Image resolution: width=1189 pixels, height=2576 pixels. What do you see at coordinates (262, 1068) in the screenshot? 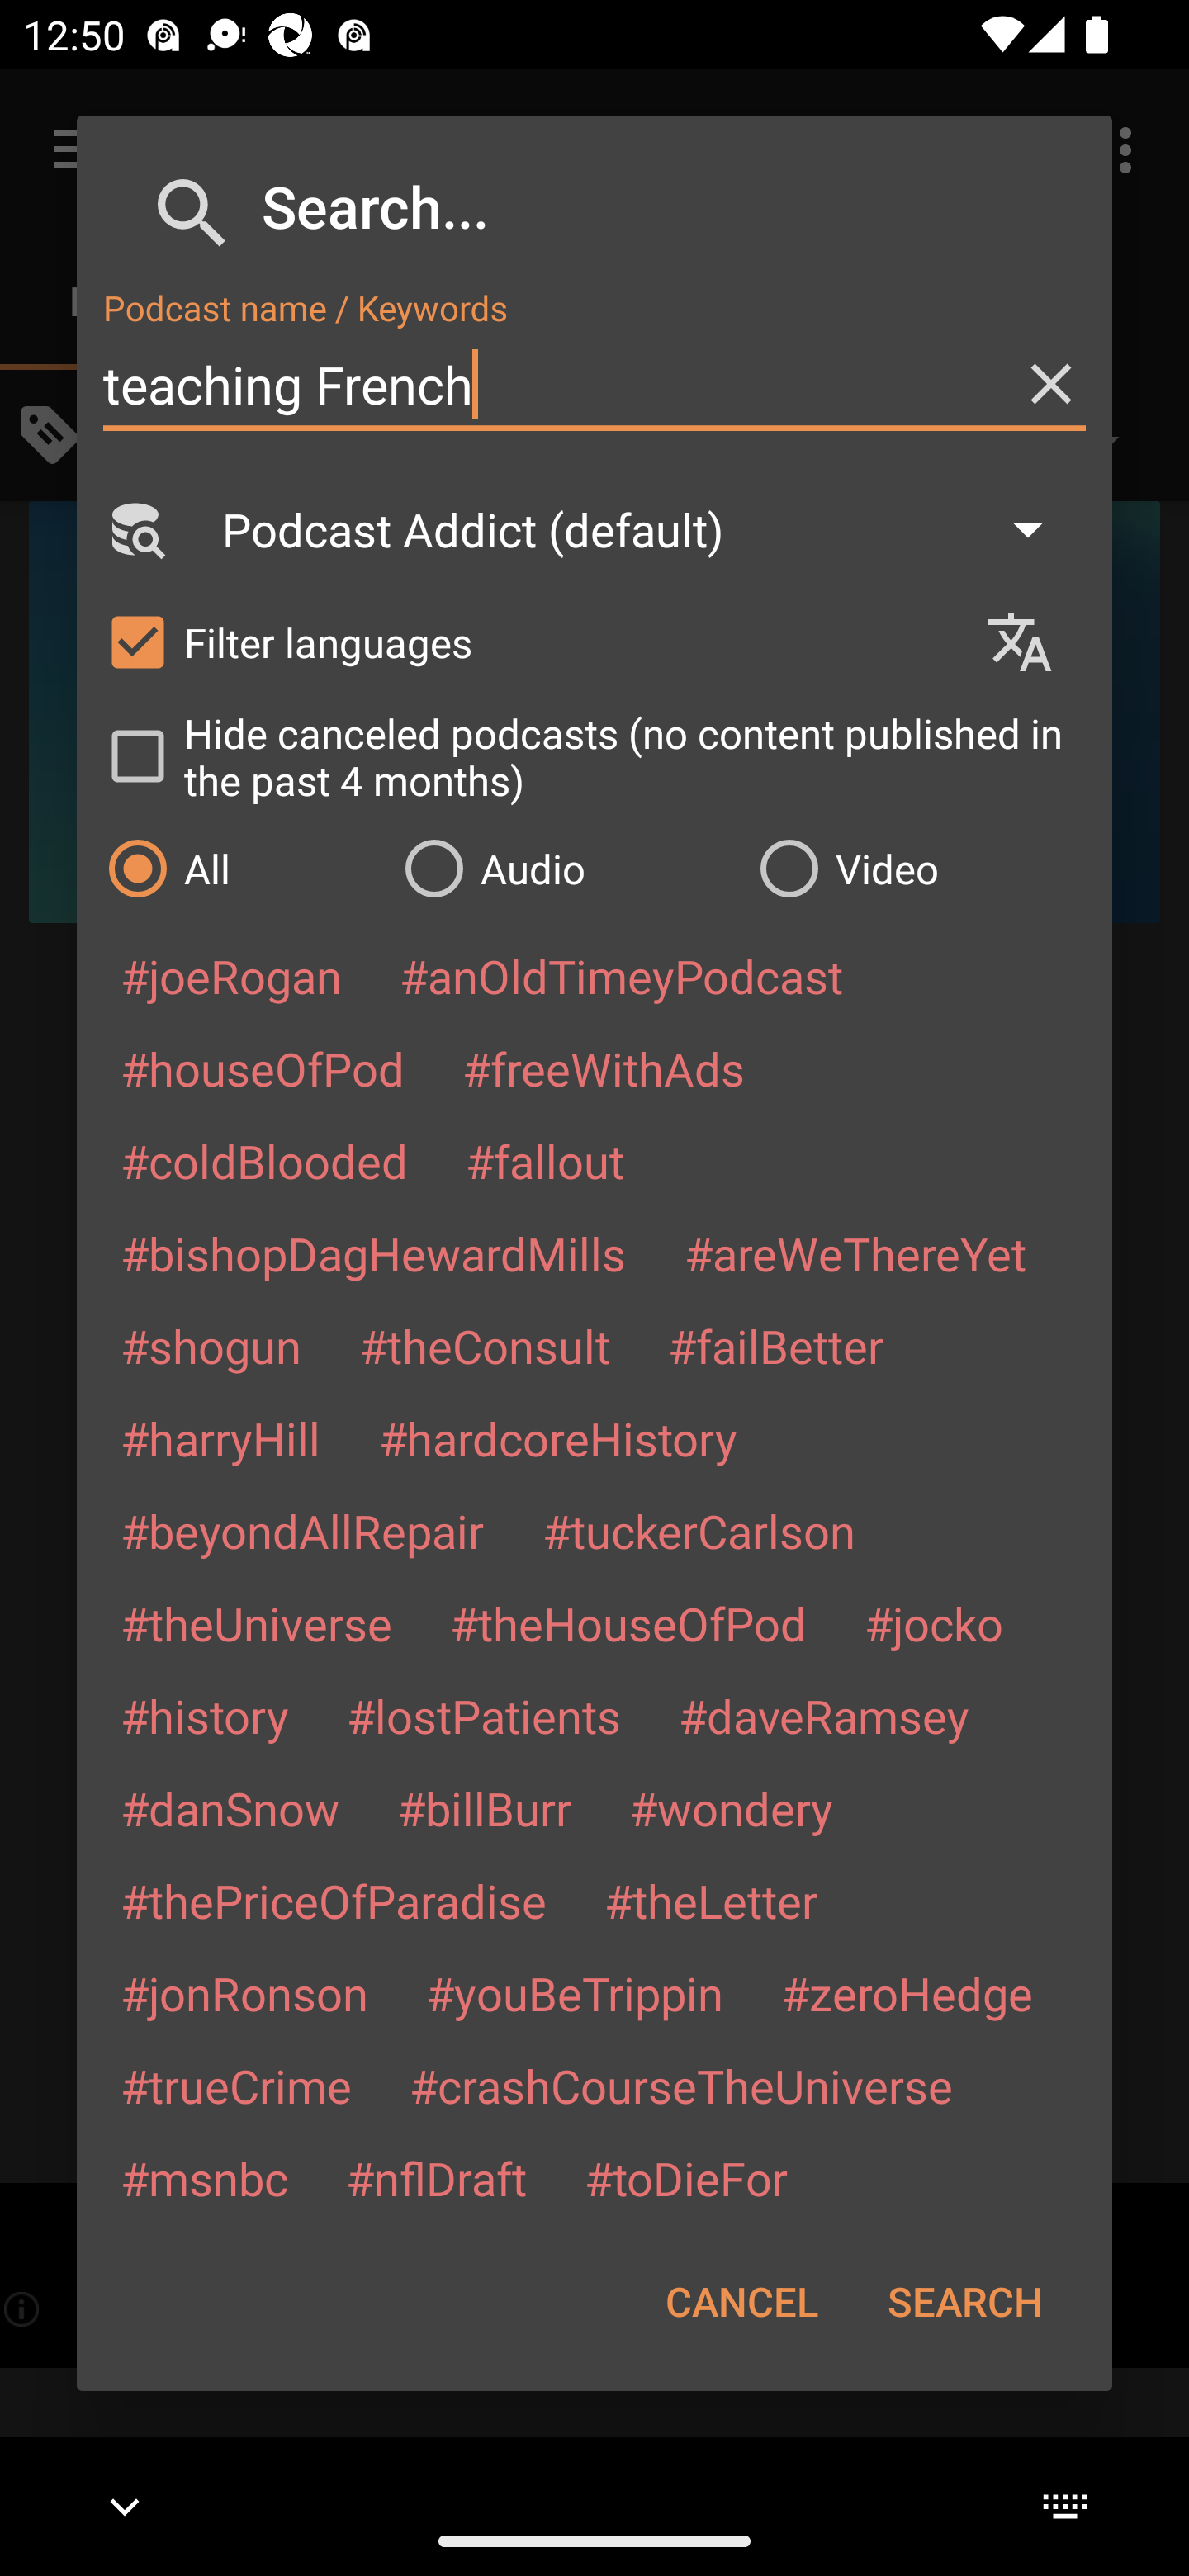
I see `#houseOfPod` at bounding box center [262, 1068].